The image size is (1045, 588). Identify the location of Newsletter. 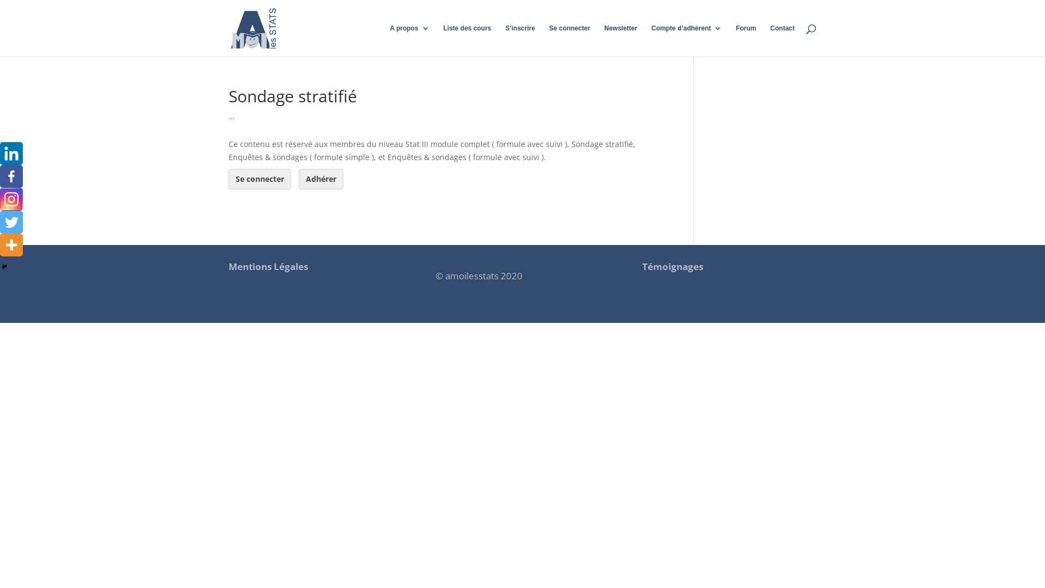
(620, 40).